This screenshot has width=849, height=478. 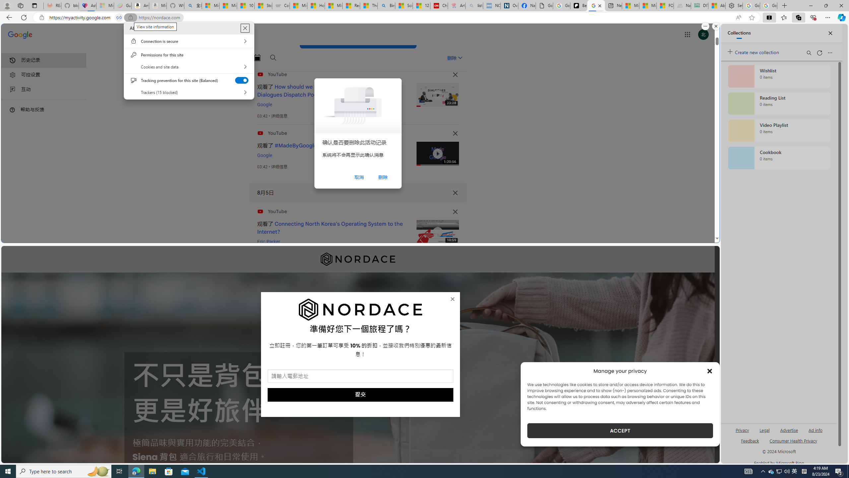 What do you see at coordinates (779, 471) in the screenshot?
I see `User Promoted Notification Area` at bounding box center [779, 471].